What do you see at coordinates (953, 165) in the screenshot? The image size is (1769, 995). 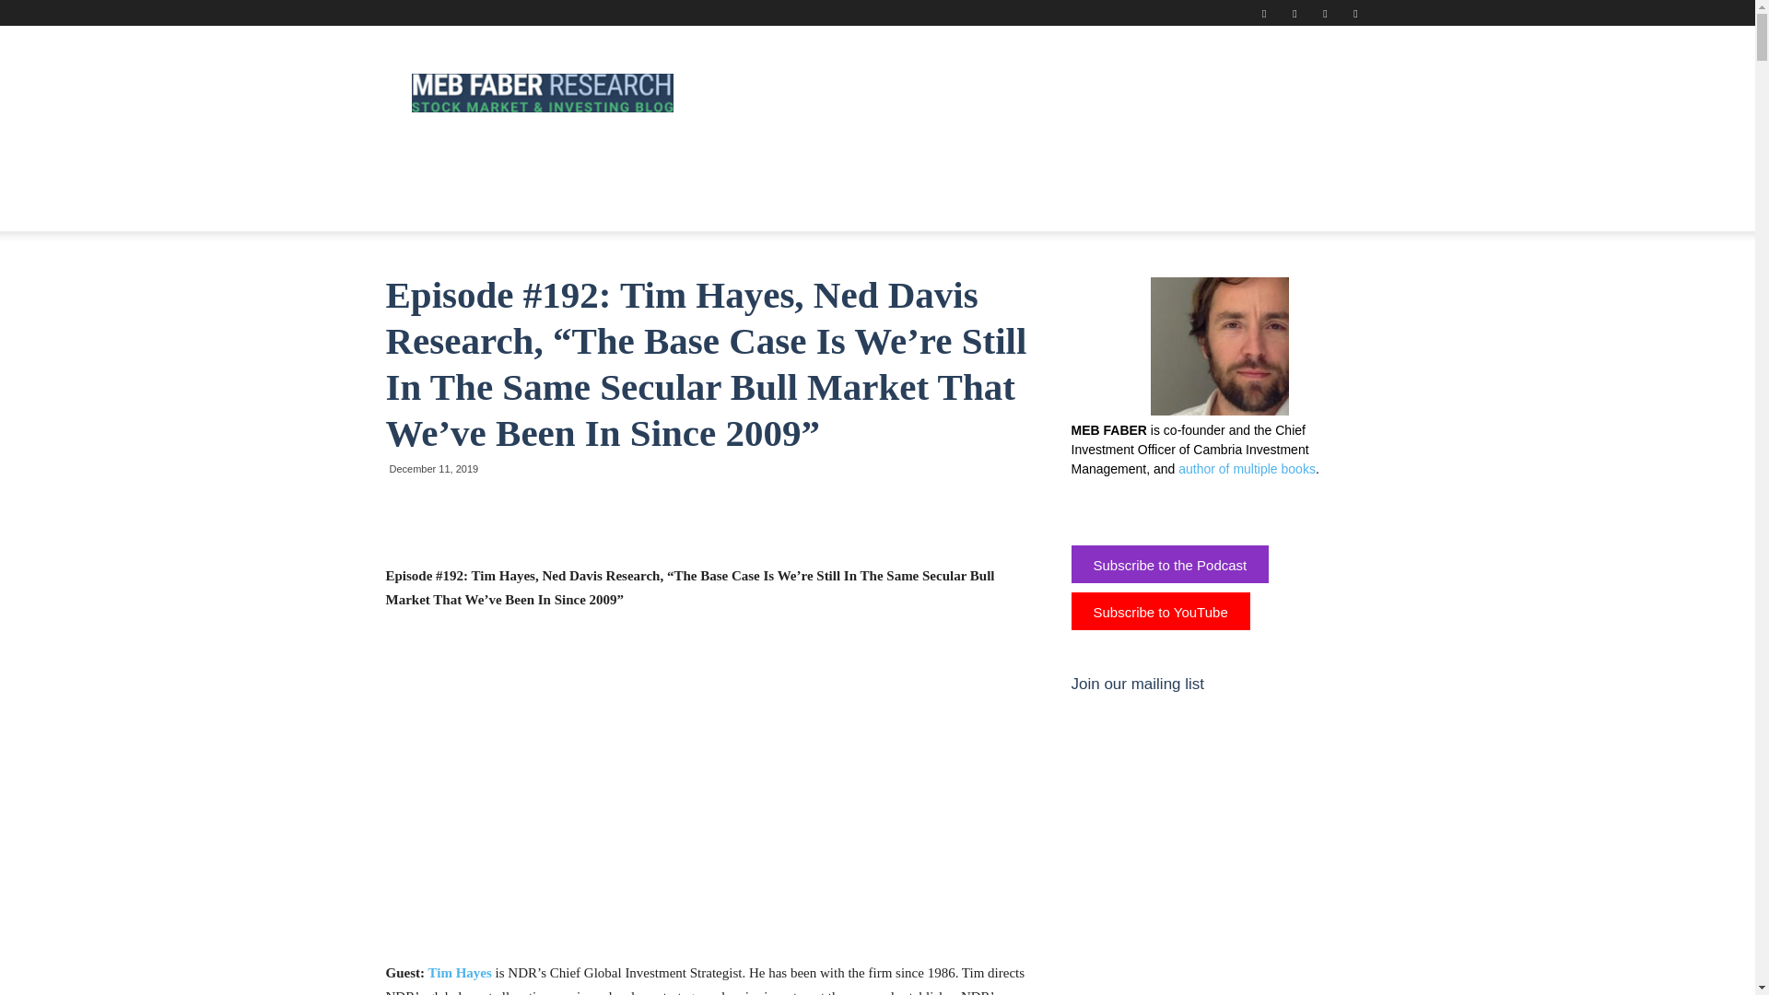 I see `WHITE PAPERS` at bounding box center [953, 165].